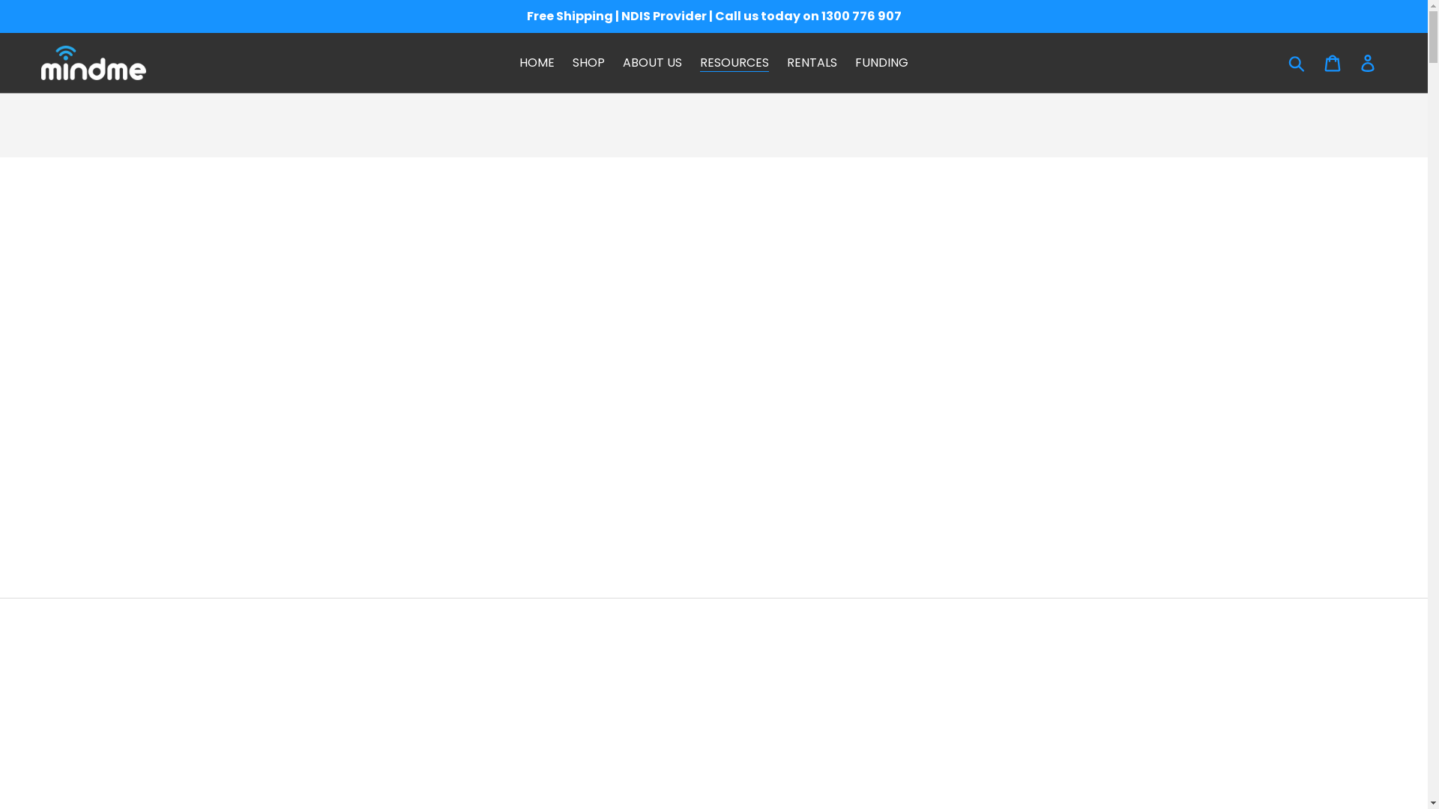 The image size is (1439, 809). I want to click on FUNDING, so click(881, 63).